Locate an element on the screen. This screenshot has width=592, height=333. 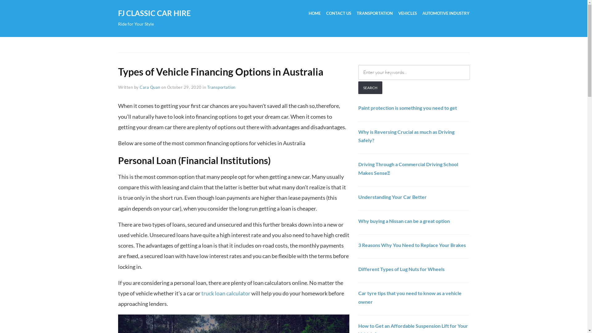
Search is located at coordinates (370, 88).